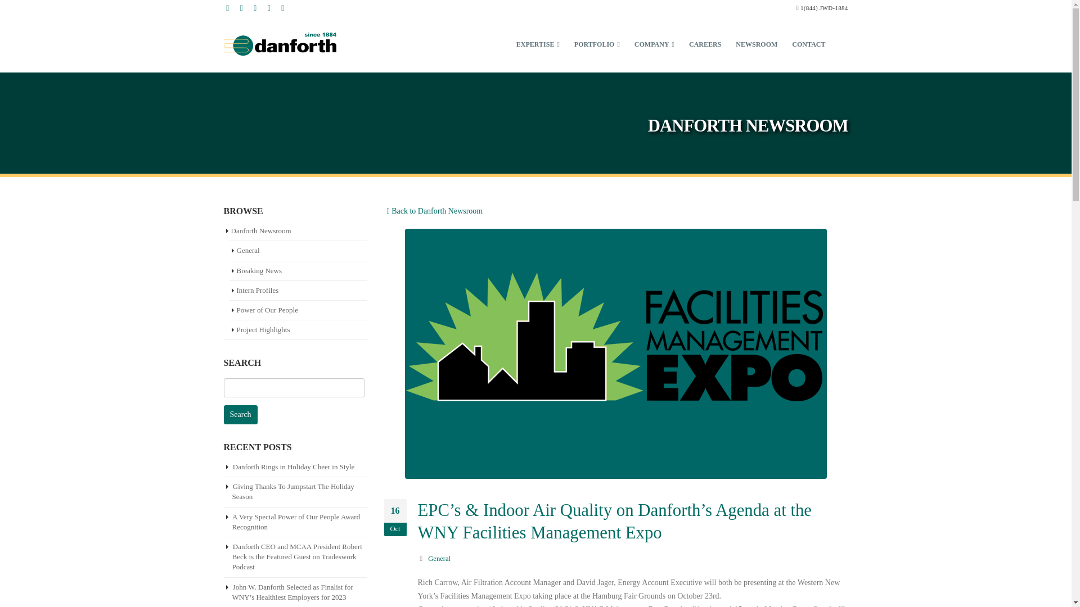 Image resolution: width=1080 pixels, height=607 pixels. Describe the element at coordinates (255, 8) in the screenshot. I see `Youtube` at that location.